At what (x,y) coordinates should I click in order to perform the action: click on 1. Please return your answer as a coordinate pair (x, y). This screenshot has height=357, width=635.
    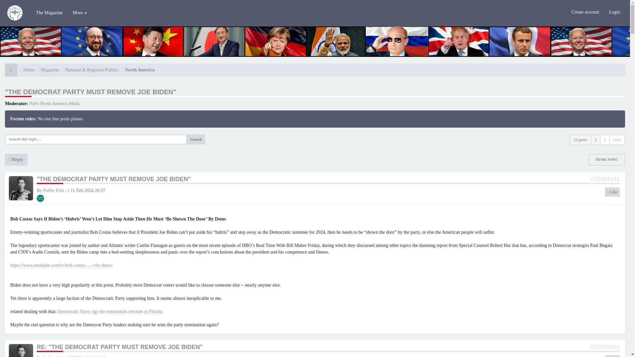
    Looking at the image, I should click on (595, 139).